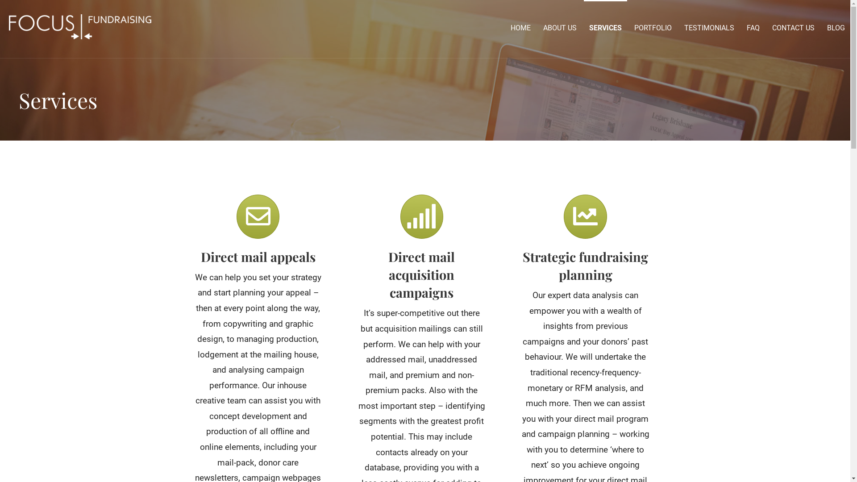 The height and width of the screenshot is (482, 857). Describe the element at coordinates (0, 0) in the screenshot. I see `Skip to content` at that location.